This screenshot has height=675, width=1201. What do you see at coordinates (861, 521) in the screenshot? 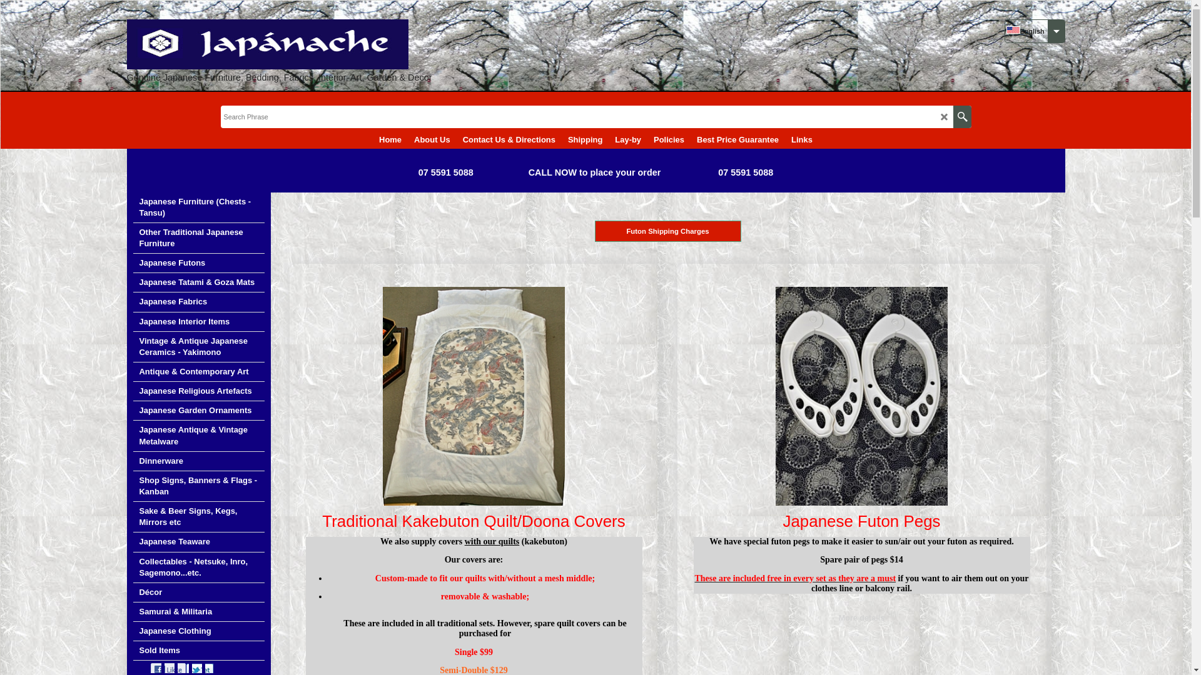
I see `Japanese Futon Pegs` at bounding box center [861, 521].